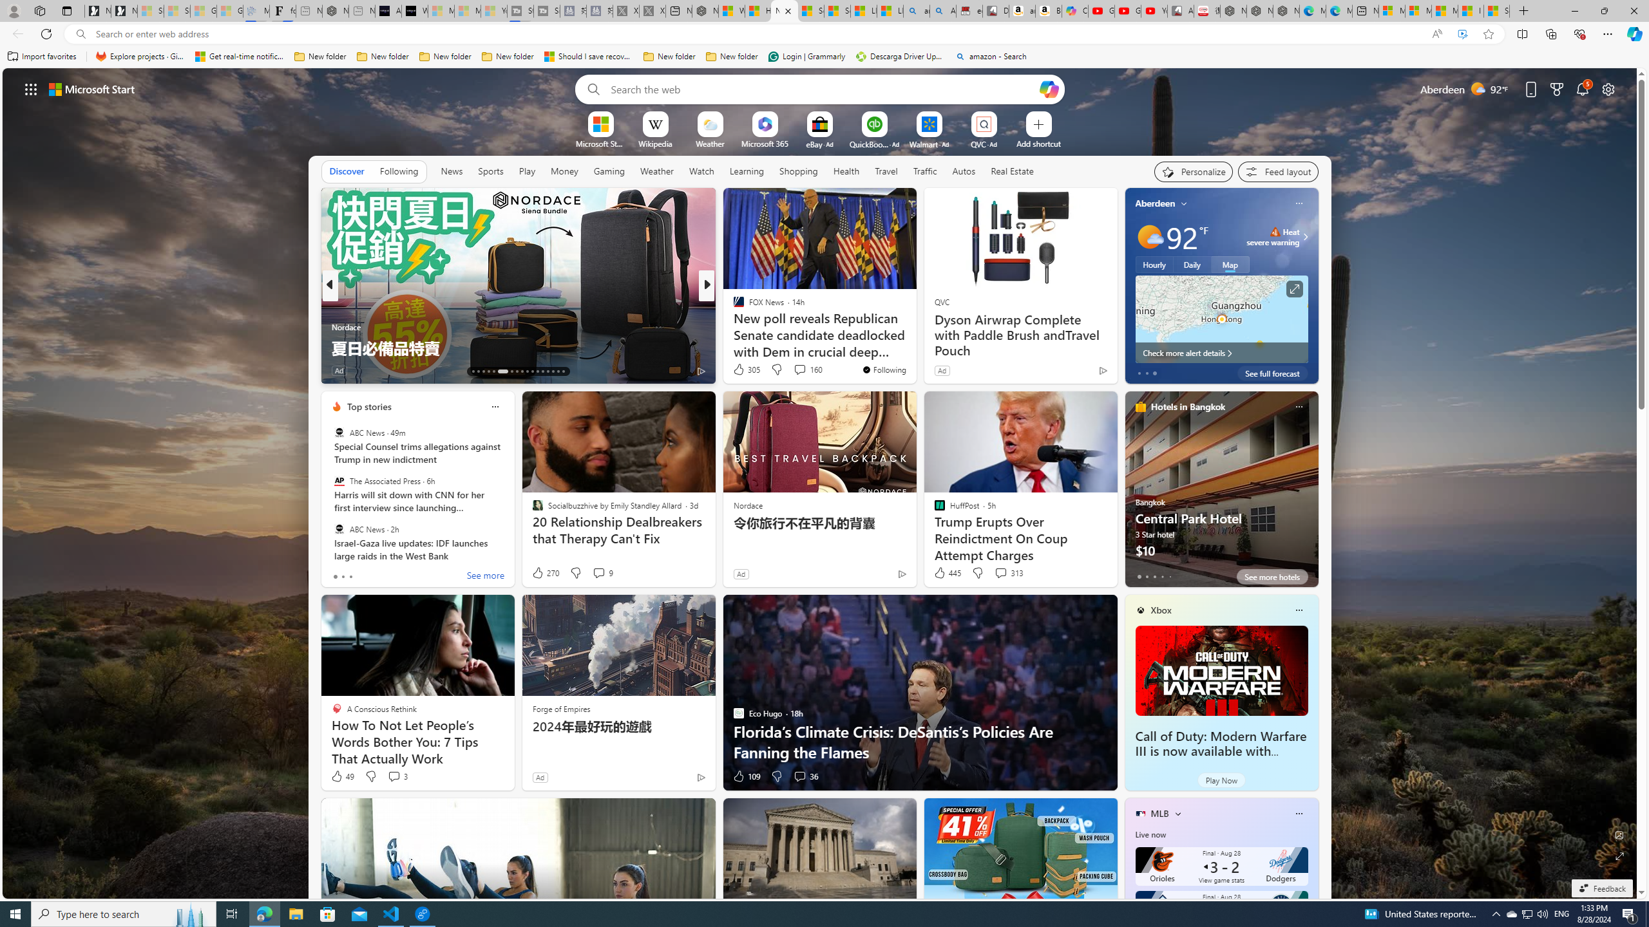 This screenshot has width=1649, height=927. Describe the element at coordinates (739, 371) in the screenshot. I see `20 Like` at that location.